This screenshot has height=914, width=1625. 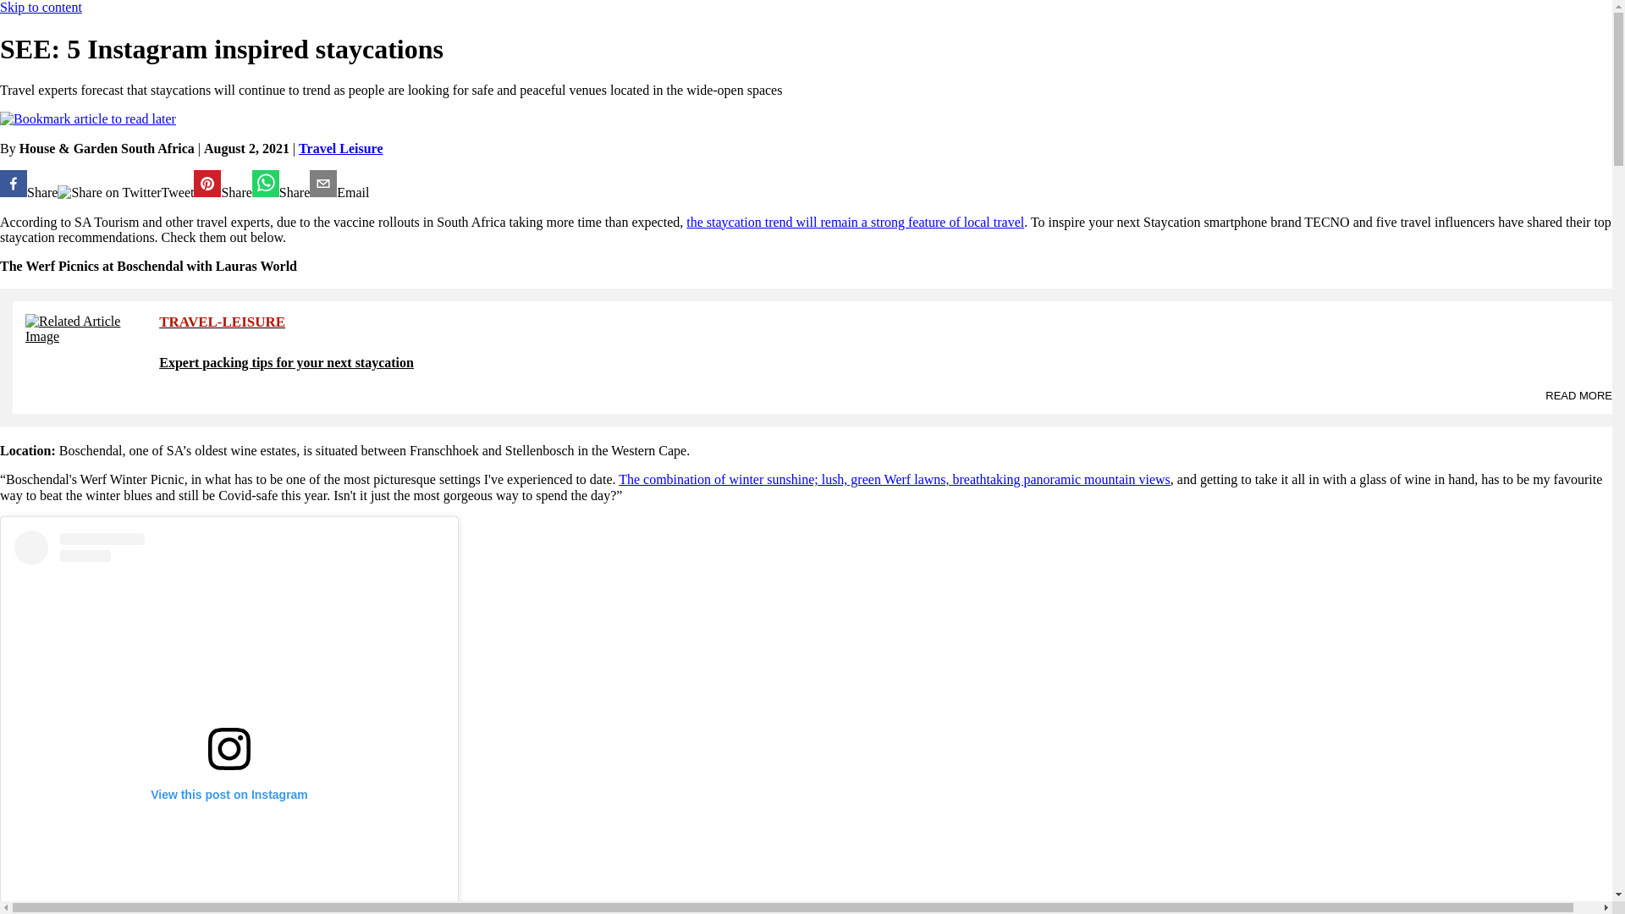 What do you see at coordinates (229, 723) in the screenshot?
I see `View this post on Instagram` at bounding box center [229, 723].